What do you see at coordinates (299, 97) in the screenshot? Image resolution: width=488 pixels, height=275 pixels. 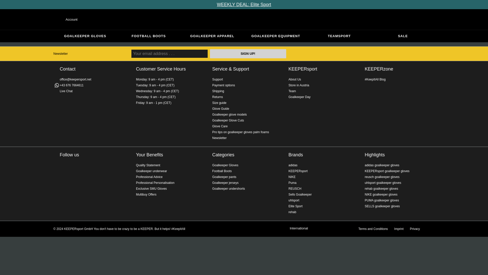 I see `Goalkeeper Day` at bounding box center [299, 97].